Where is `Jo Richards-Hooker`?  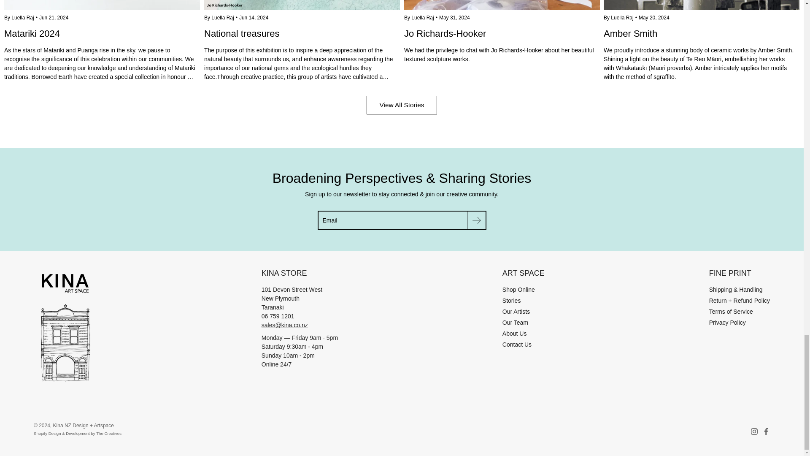
Jo Richards-Hooker is located at coordinates (502, 39).